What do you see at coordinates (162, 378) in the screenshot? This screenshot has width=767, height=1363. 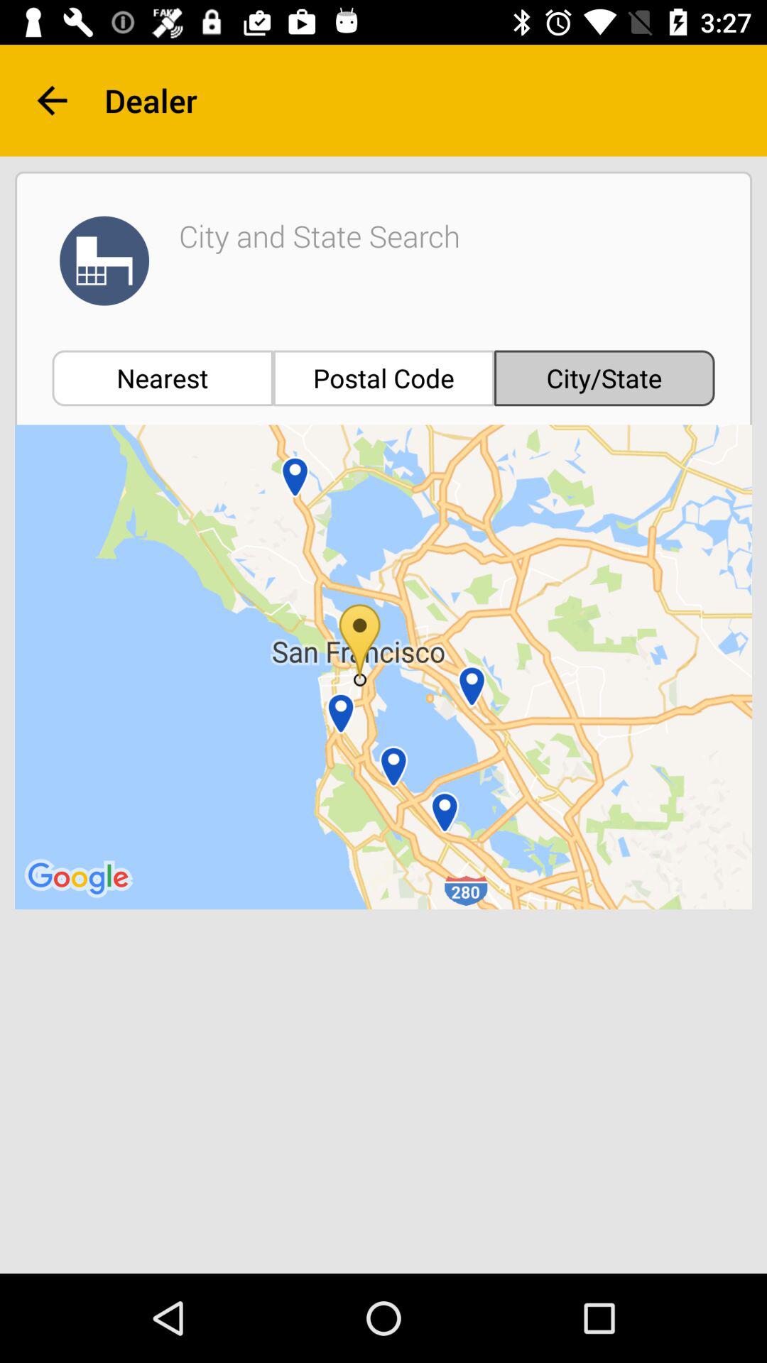 I see `click the nearest item` at bounding box center [162, 378].